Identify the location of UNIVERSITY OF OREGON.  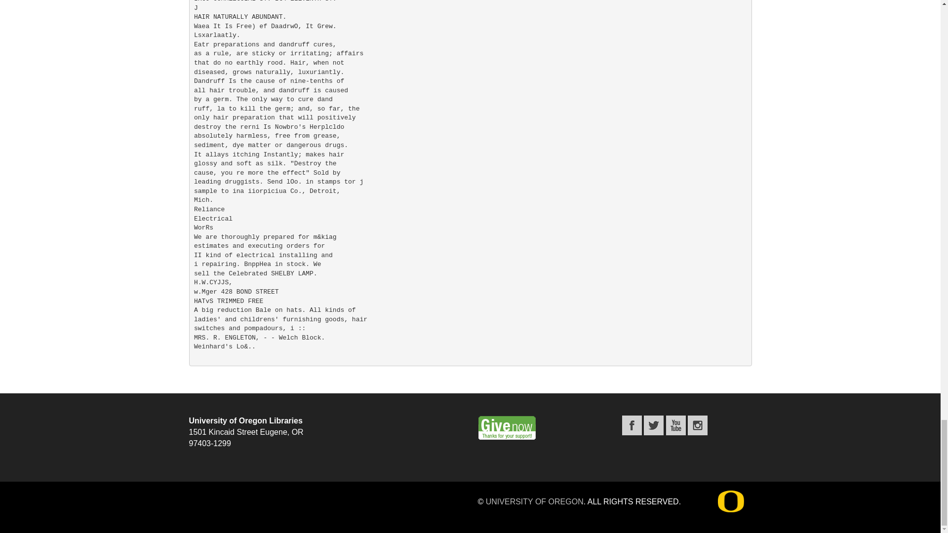
(534, 501).